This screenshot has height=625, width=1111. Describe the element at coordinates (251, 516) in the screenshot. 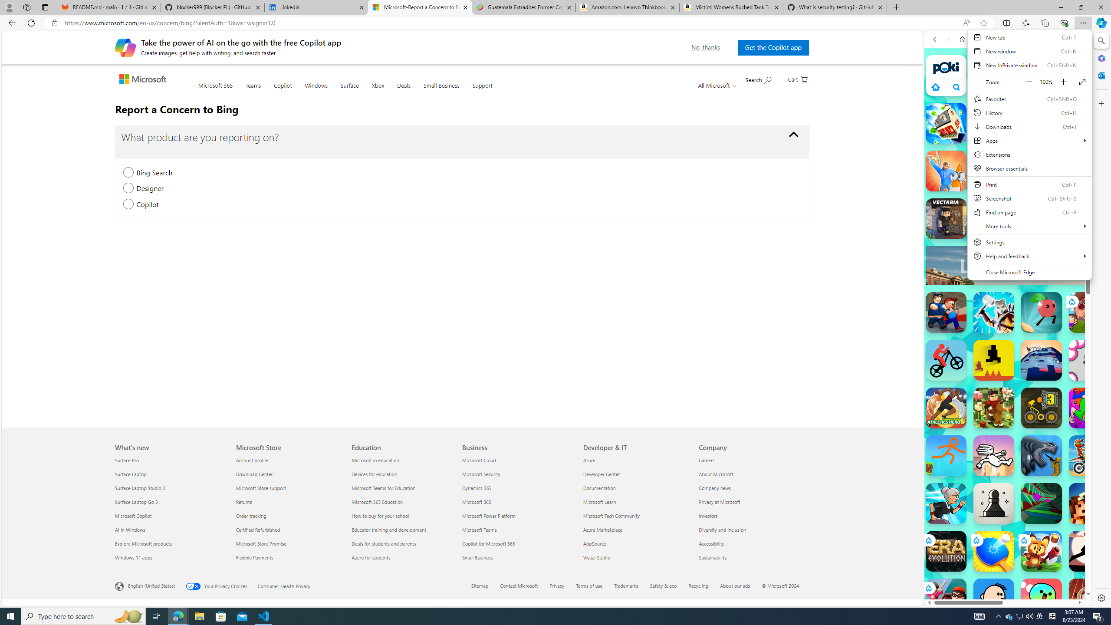

I see `Order tracking Microsoft Store` at that location.